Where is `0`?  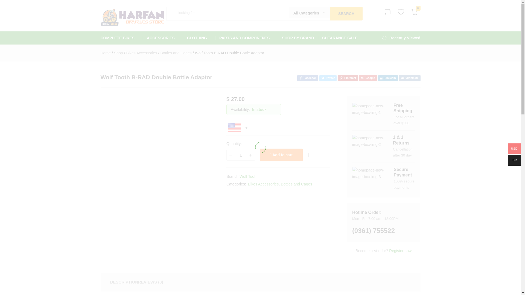 0 is located at coordinates (414, 12).